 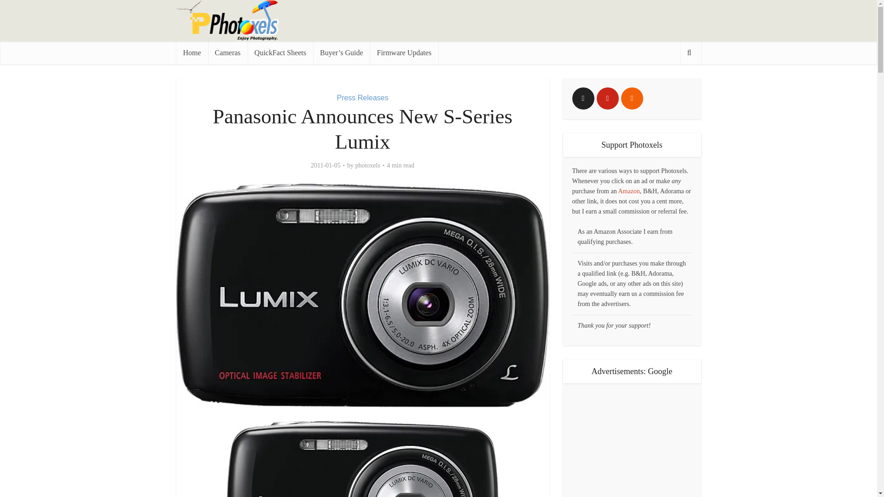 What do you see at coordinates (362, 98) in the screenshot?
I see `Press Releases` at bounding box center [362, 98].